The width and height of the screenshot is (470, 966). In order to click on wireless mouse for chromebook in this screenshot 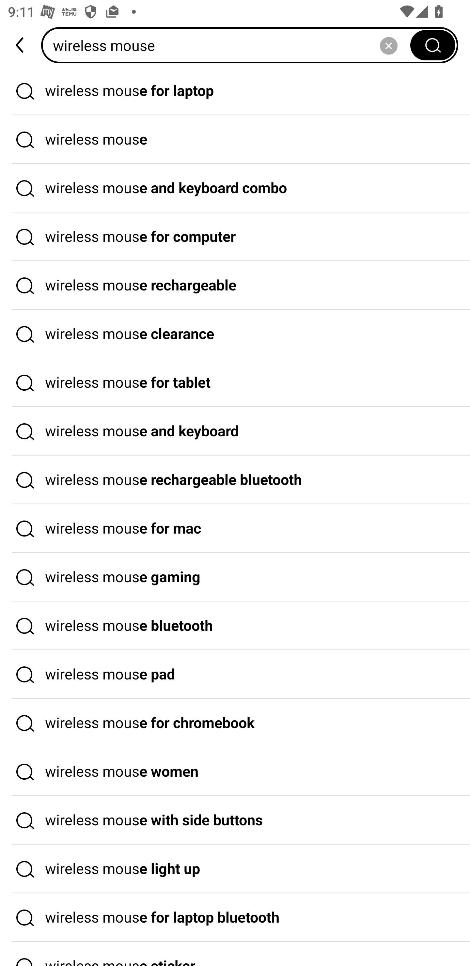, I will do `click(235, 723)`.